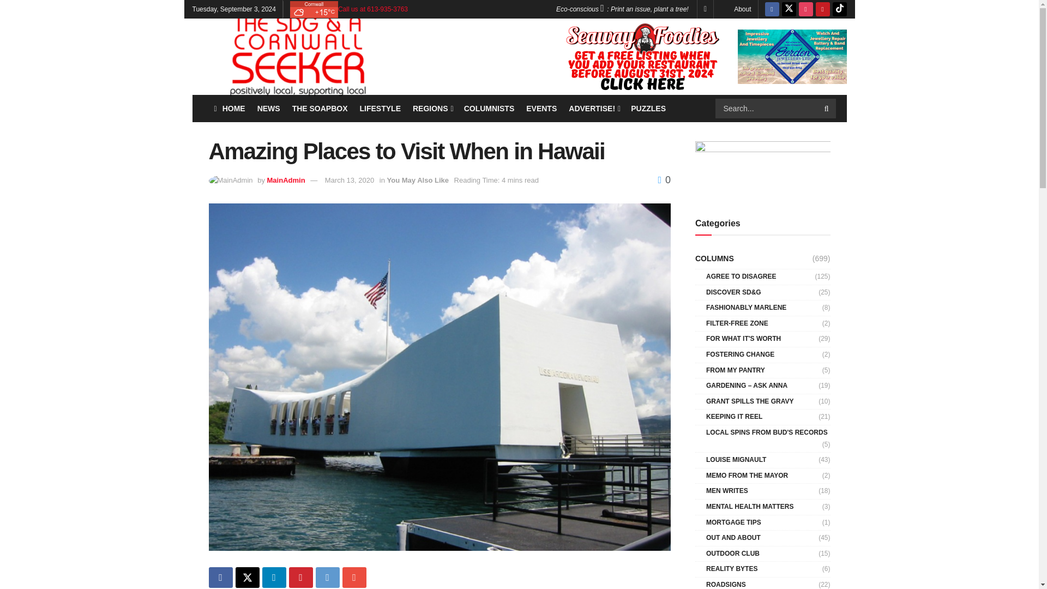 The height and width of the screenshot is (589, 1047). I want to click on LIFESTYLE, so click(381, 108).